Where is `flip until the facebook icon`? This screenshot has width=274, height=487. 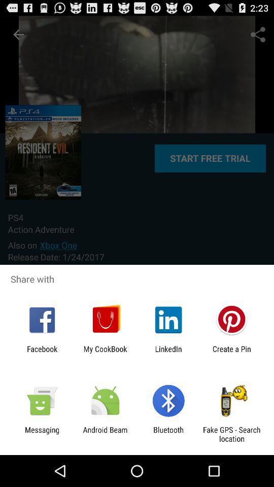 flip until the facebook icon is located at coordinates (42, 353).